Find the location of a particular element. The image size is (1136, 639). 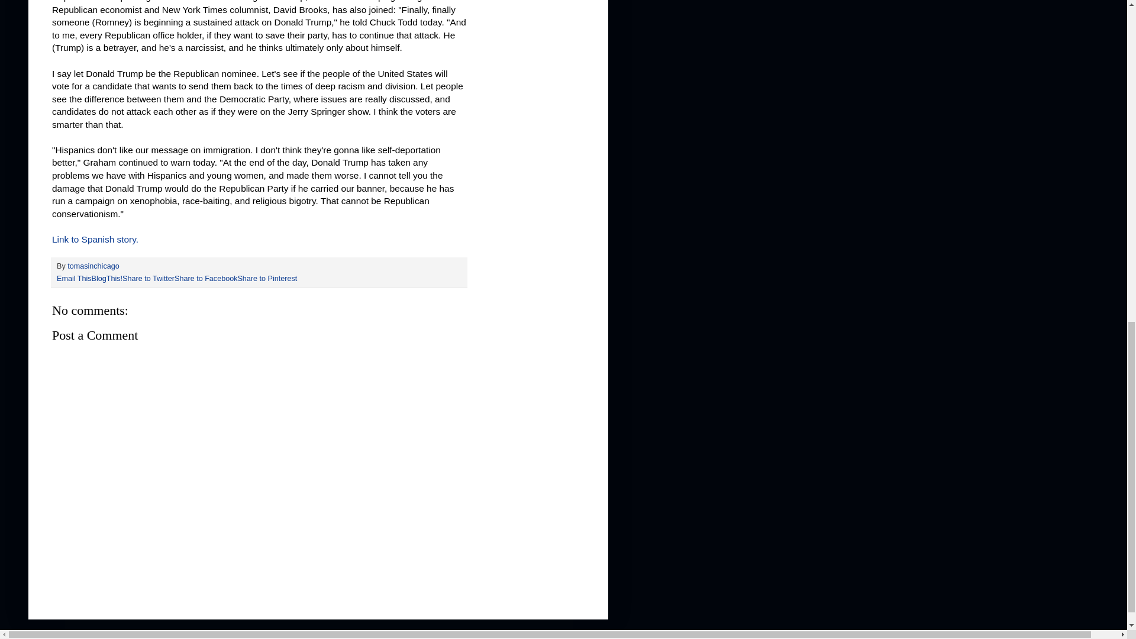

BlogThis! is located at coordinates (107, 279).